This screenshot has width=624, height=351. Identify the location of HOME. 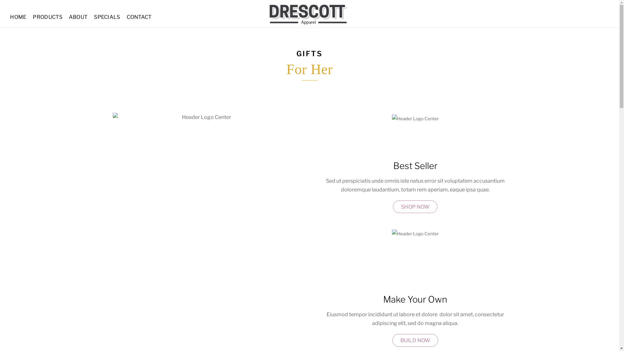
(18, 17).